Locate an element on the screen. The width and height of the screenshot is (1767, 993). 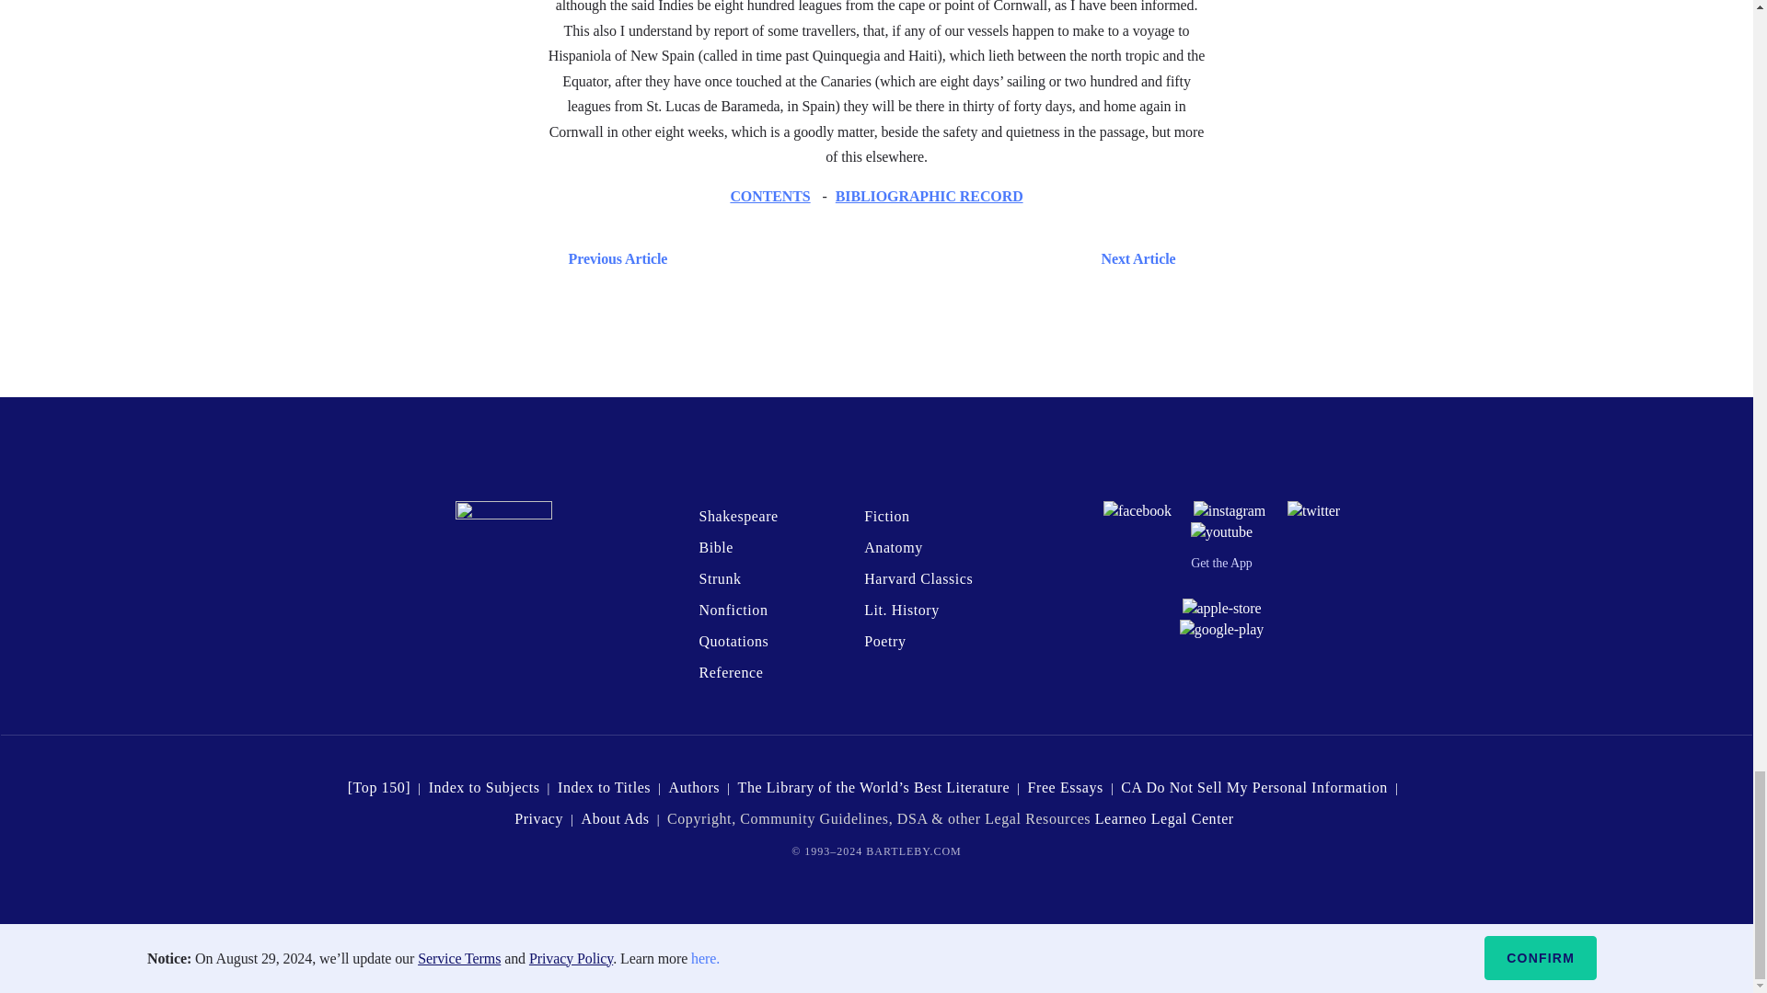
Lit. History is located at coordinates (902, 609).